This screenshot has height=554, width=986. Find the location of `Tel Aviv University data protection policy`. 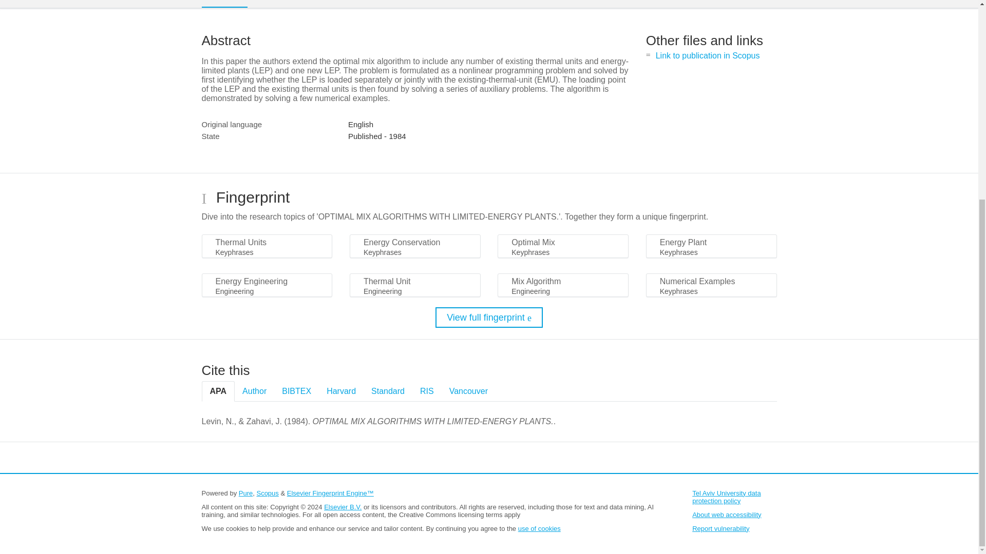

Tel Aviv University data protection policy is located at coordinates (726, 497).